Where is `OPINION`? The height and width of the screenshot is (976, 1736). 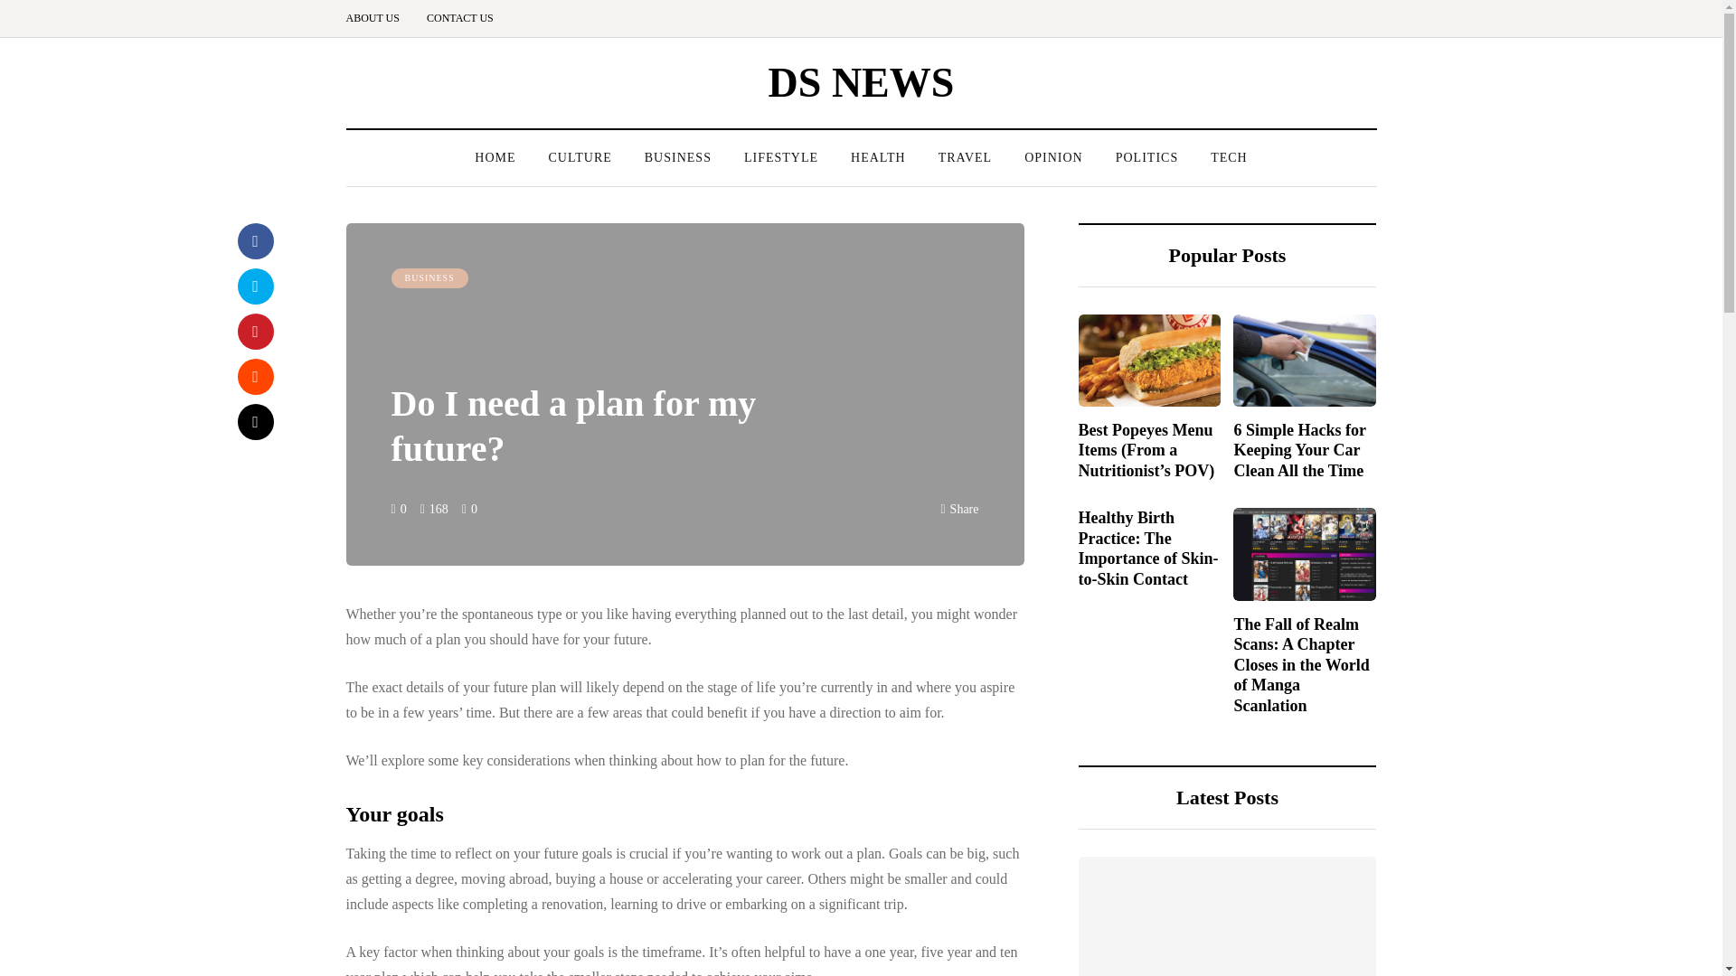 OPINION is located at coordinates (1053, 157).